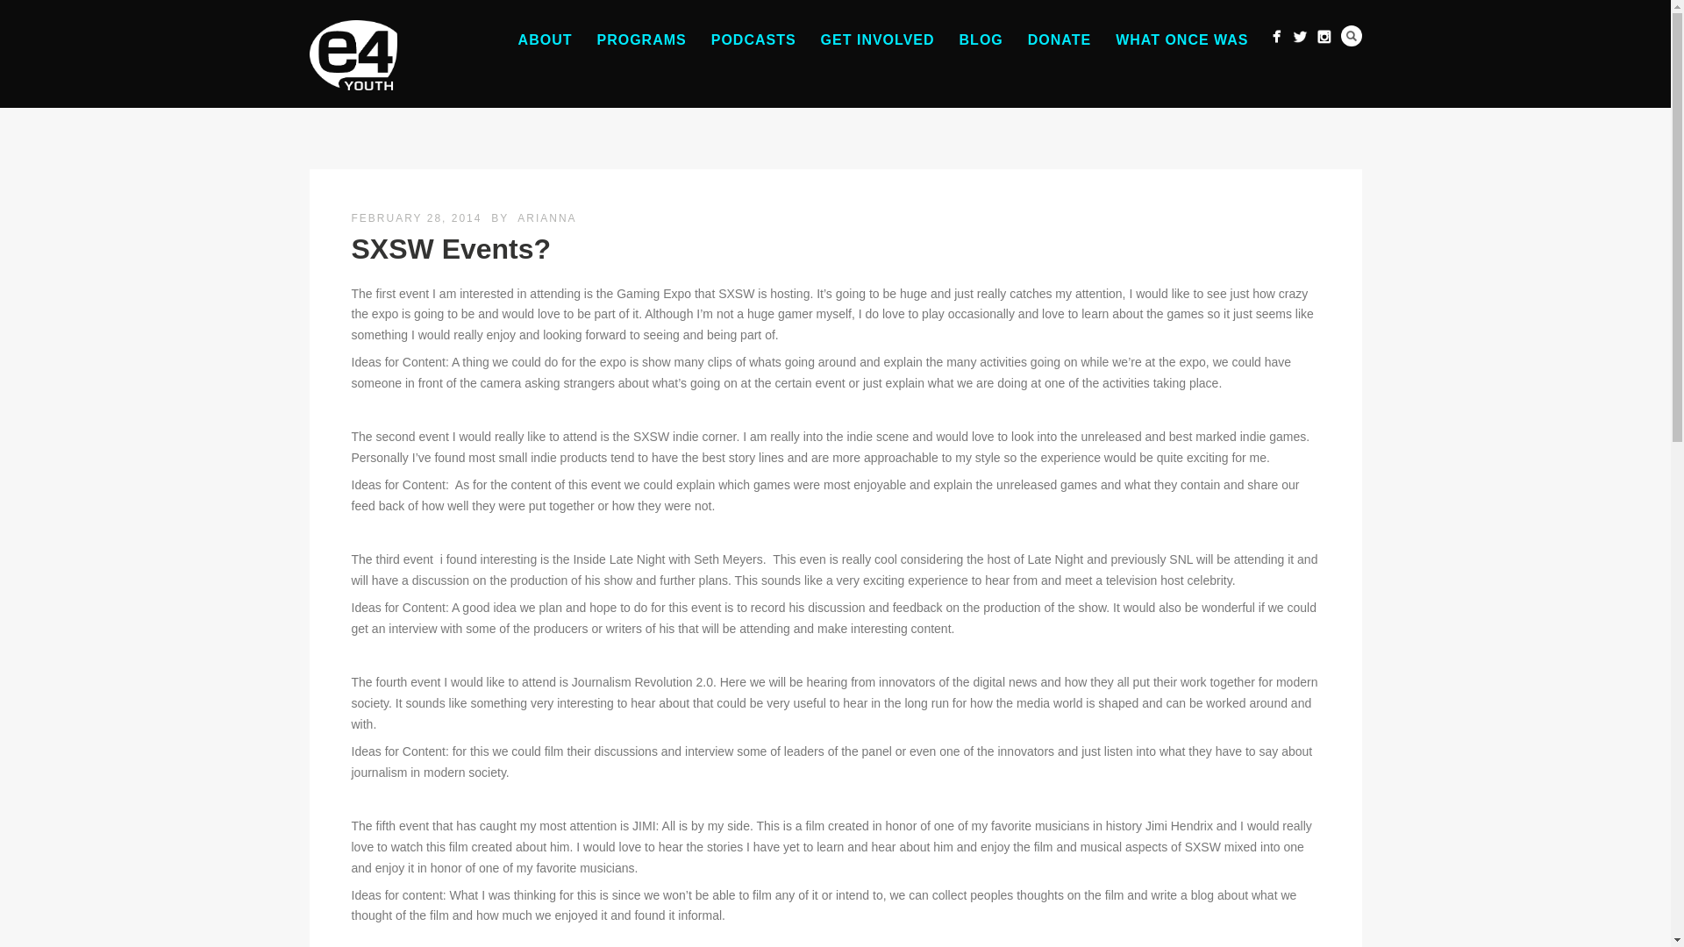 Image resolution: width=1684 pixels, height=947 pixels. Describe the element at coordinates (1351, 35) in the screenshot. I see `Search` at that location.